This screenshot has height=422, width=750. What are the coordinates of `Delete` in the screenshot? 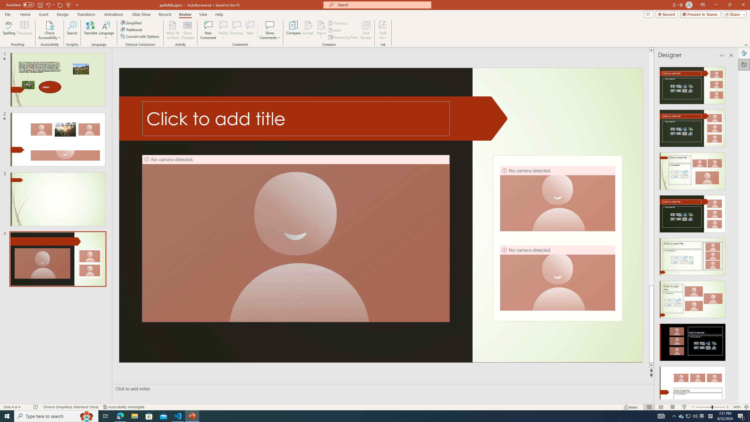 It's located at (223, 30).